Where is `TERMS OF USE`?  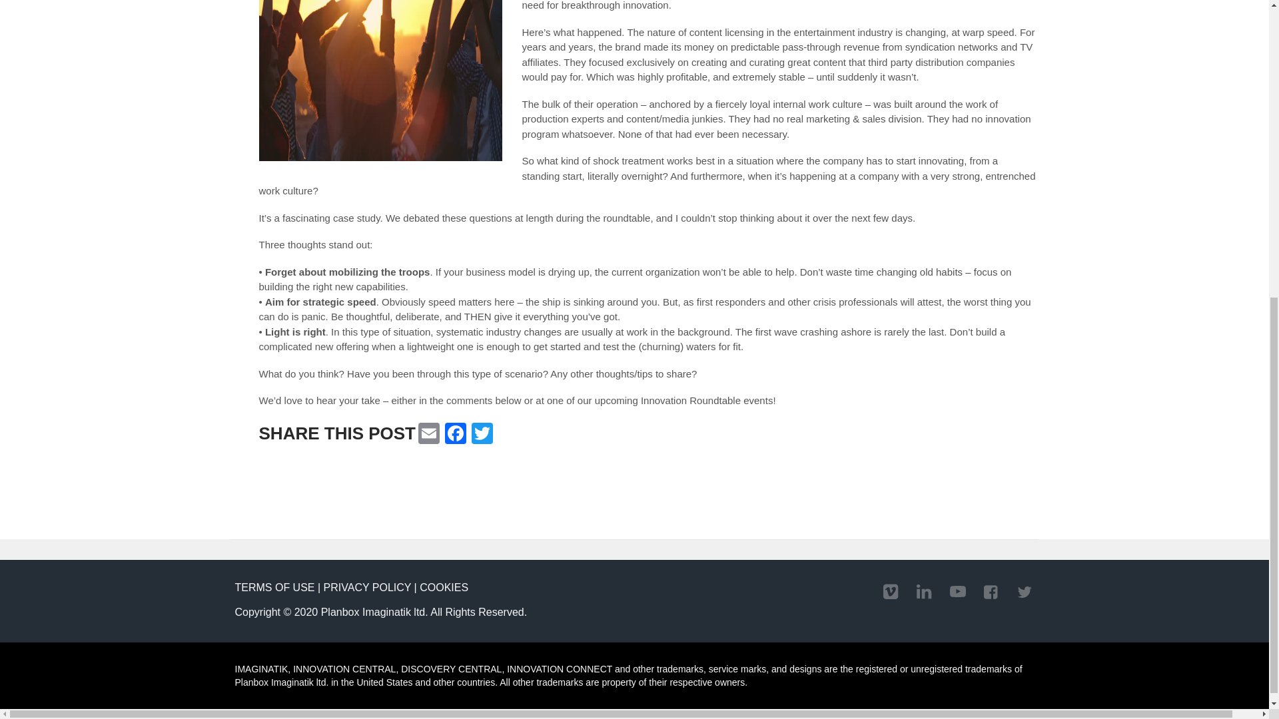 TERMS OF USE is located at coordinates (274, 587).